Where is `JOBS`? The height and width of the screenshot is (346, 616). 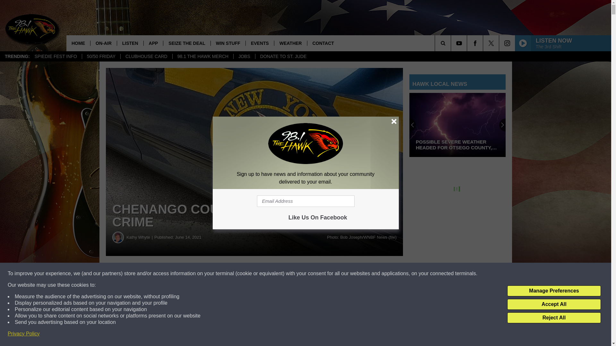
JOBS is located at coordinates (244, 56).